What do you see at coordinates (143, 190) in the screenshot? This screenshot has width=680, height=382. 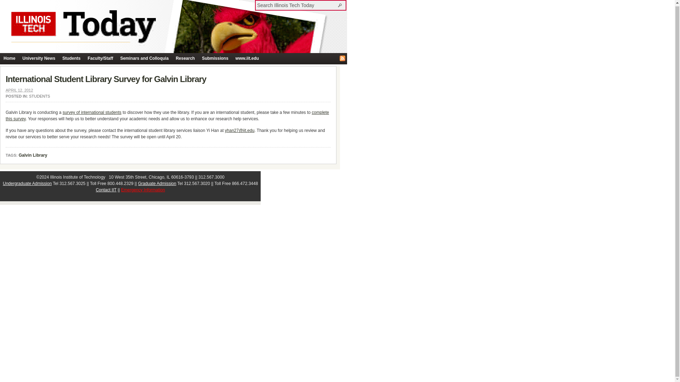 I see `Emergency Information` at bounding box center [143, 190].